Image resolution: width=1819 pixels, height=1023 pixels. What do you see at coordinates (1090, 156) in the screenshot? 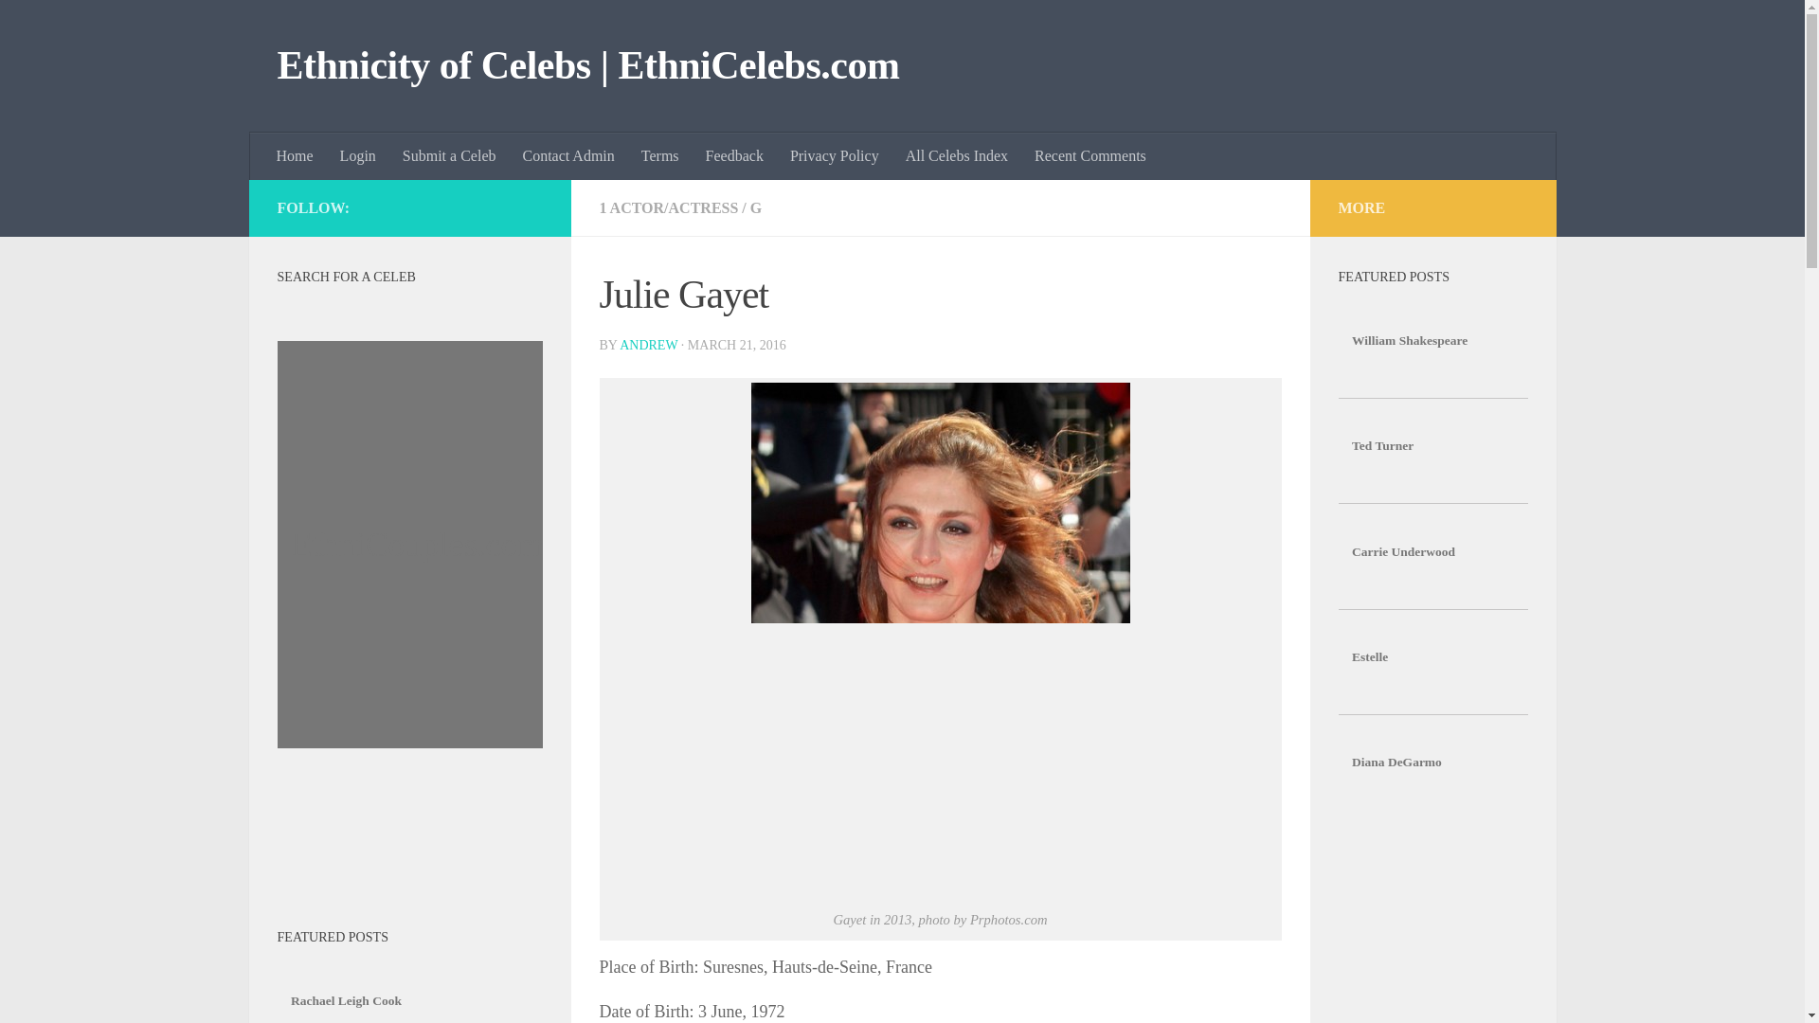
I see `Recent Comments` at bounding box center [1090, 156].